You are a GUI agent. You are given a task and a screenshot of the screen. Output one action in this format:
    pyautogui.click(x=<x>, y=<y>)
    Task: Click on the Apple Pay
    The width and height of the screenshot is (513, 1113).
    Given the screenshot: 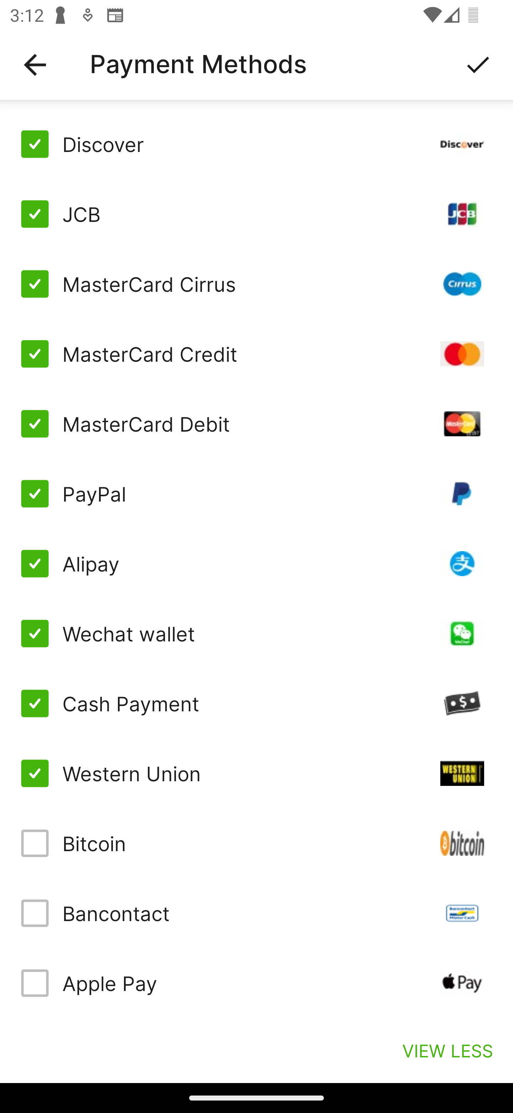 What is the action you would take?
    pyautogui.click(x=256, y=983)
    